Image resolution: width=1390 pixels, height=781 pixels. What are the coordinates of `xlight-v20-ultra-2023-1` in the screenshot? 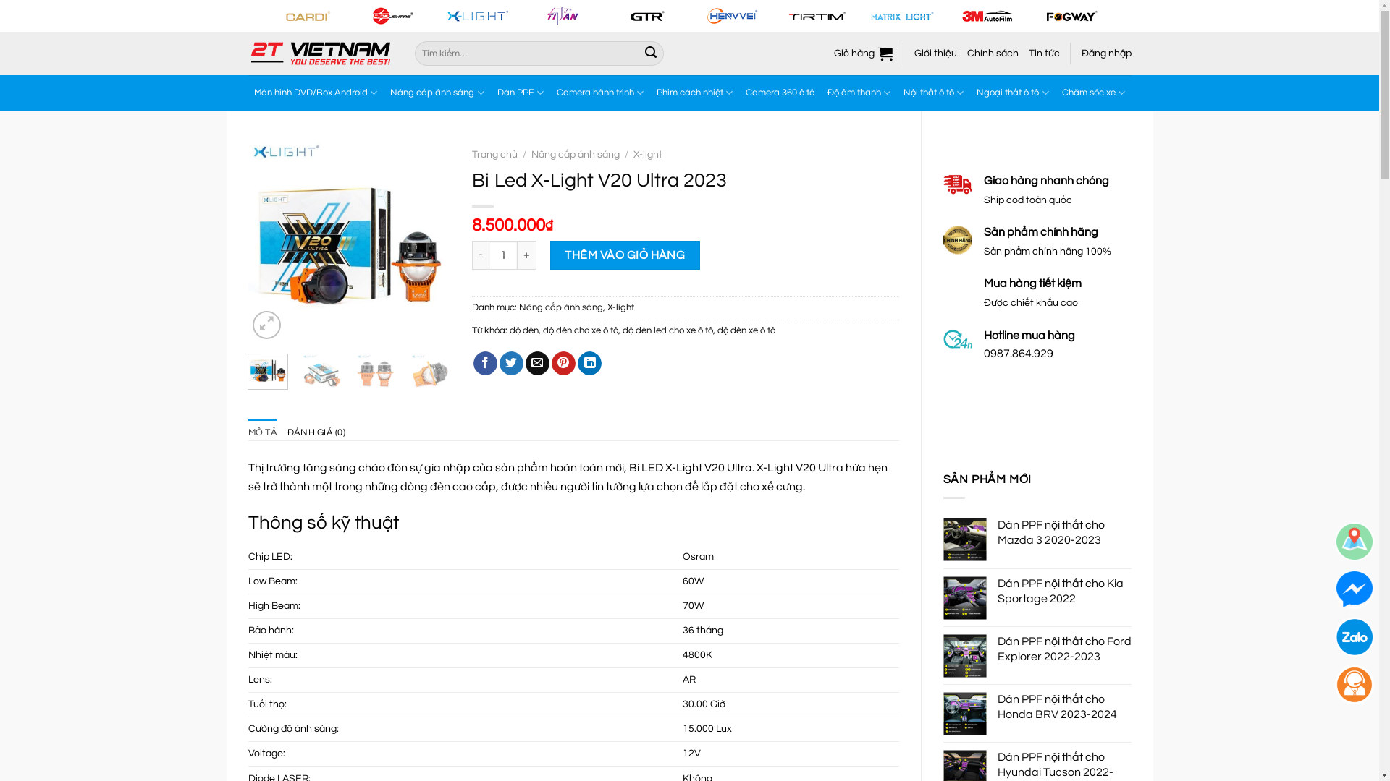 It's located at (349, 242).